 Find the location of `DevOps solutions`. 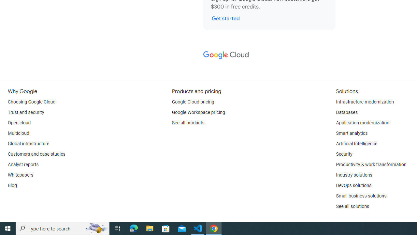

DevOps solutions is located at coordinates (353, 185).